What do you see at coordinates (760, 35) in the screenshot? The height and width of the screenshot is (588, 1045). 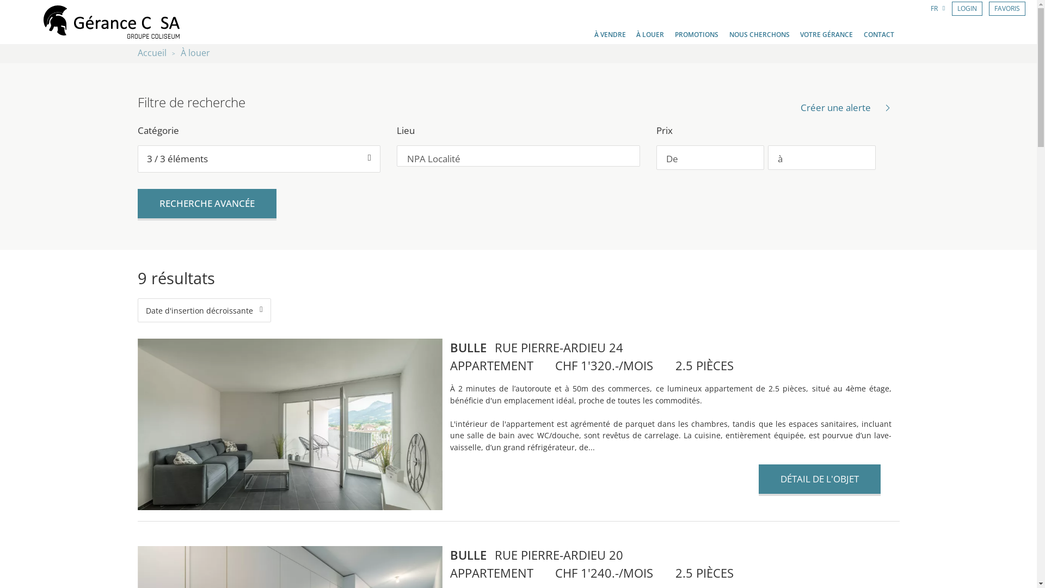 I see `NOUS CHERCHONS` at bounding box center [760, 35].